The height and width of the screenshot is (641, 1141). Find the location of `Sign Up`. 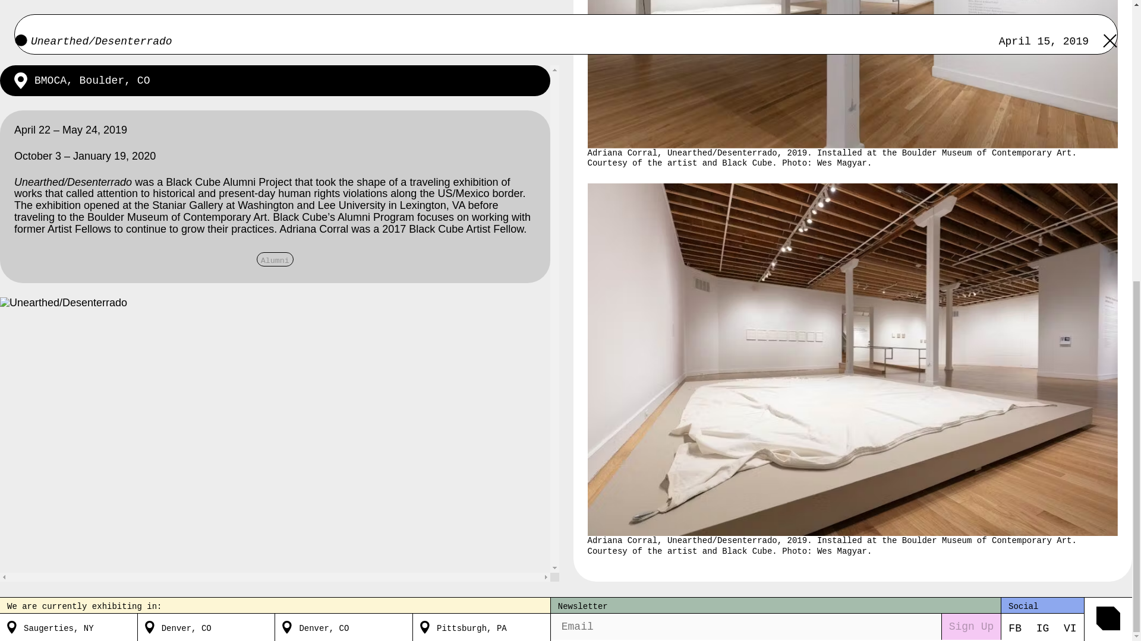

Sign Up is located at coordinates (971, 128).